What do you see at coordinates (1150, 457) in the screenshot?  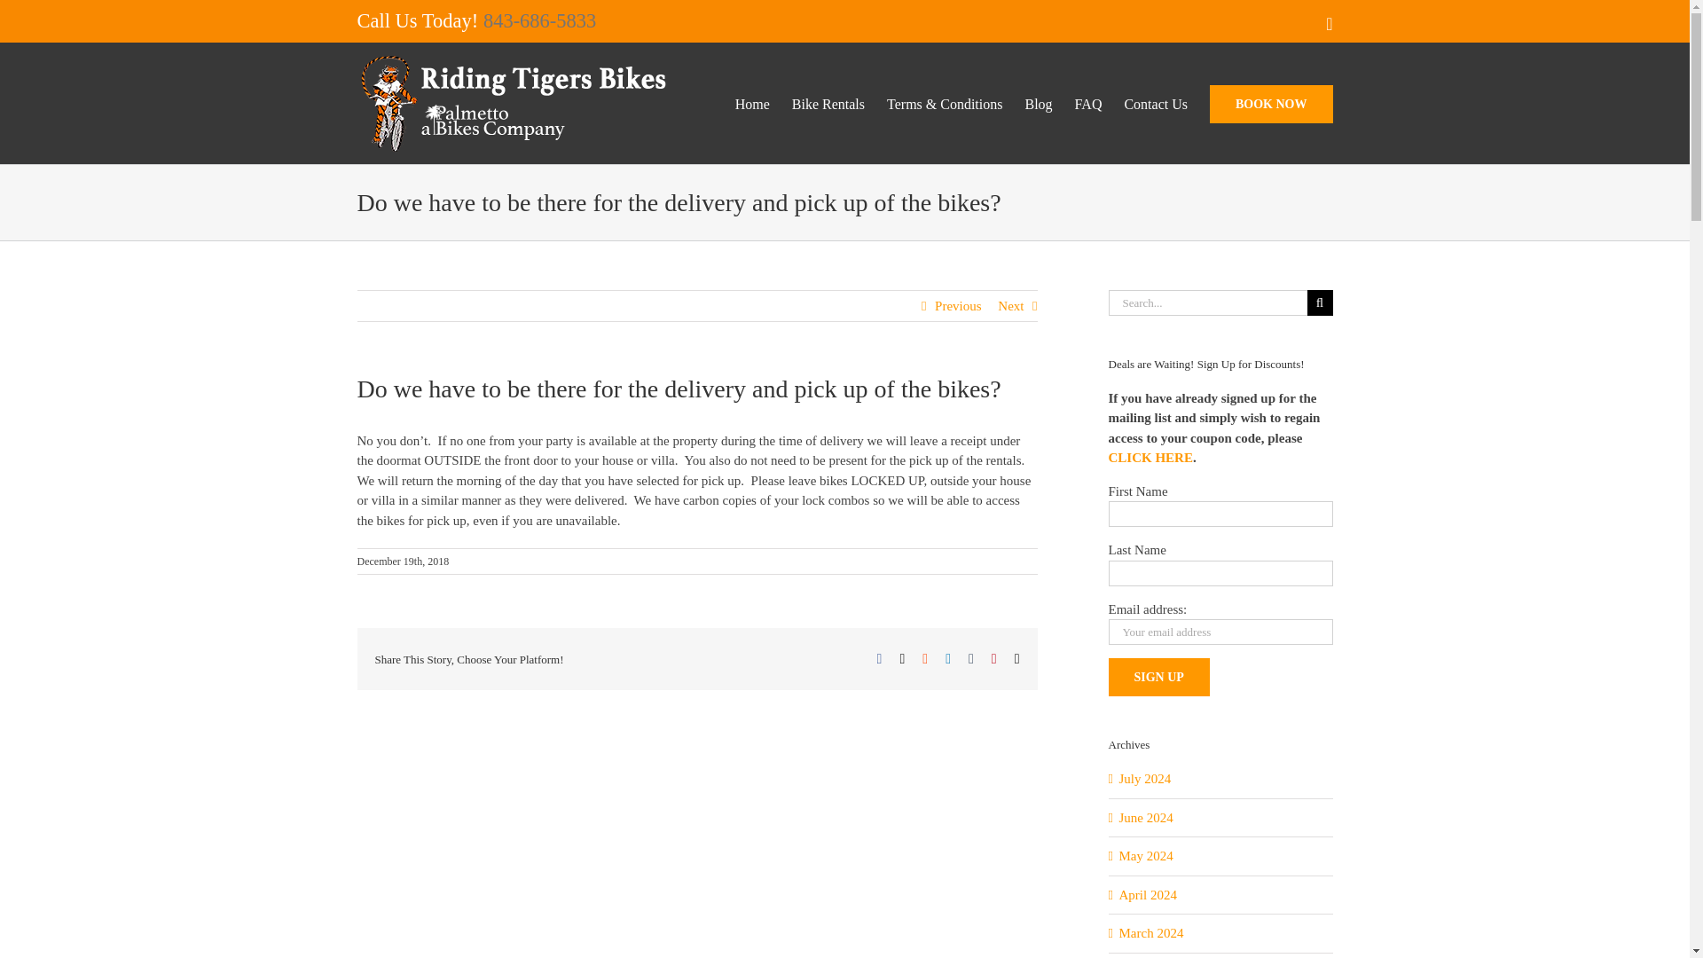 I see `CLICK HERE` at bounding box center [1150, 457].